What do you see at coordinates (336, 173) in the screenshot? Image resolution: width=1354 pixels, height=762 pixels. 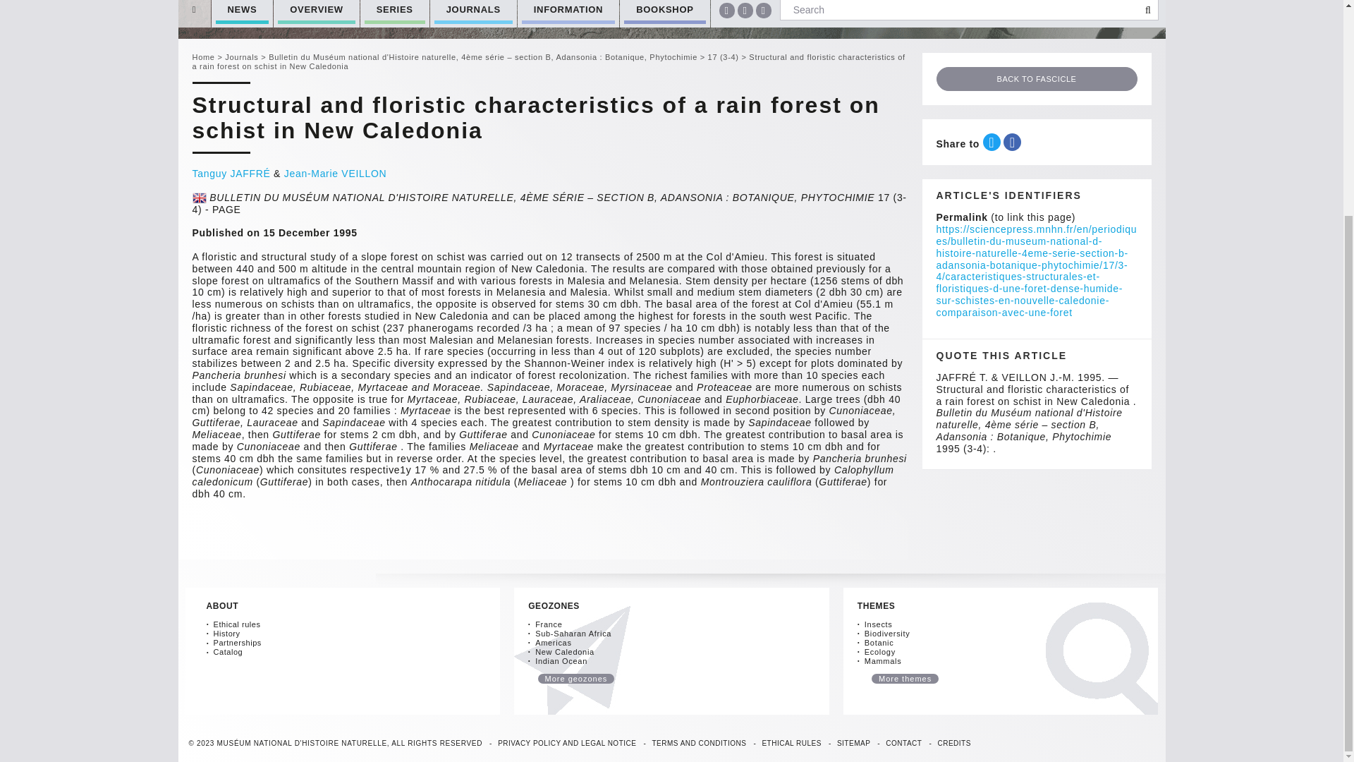 I see `Jean-Marie VEILLON` at bounding box center [336, 173].